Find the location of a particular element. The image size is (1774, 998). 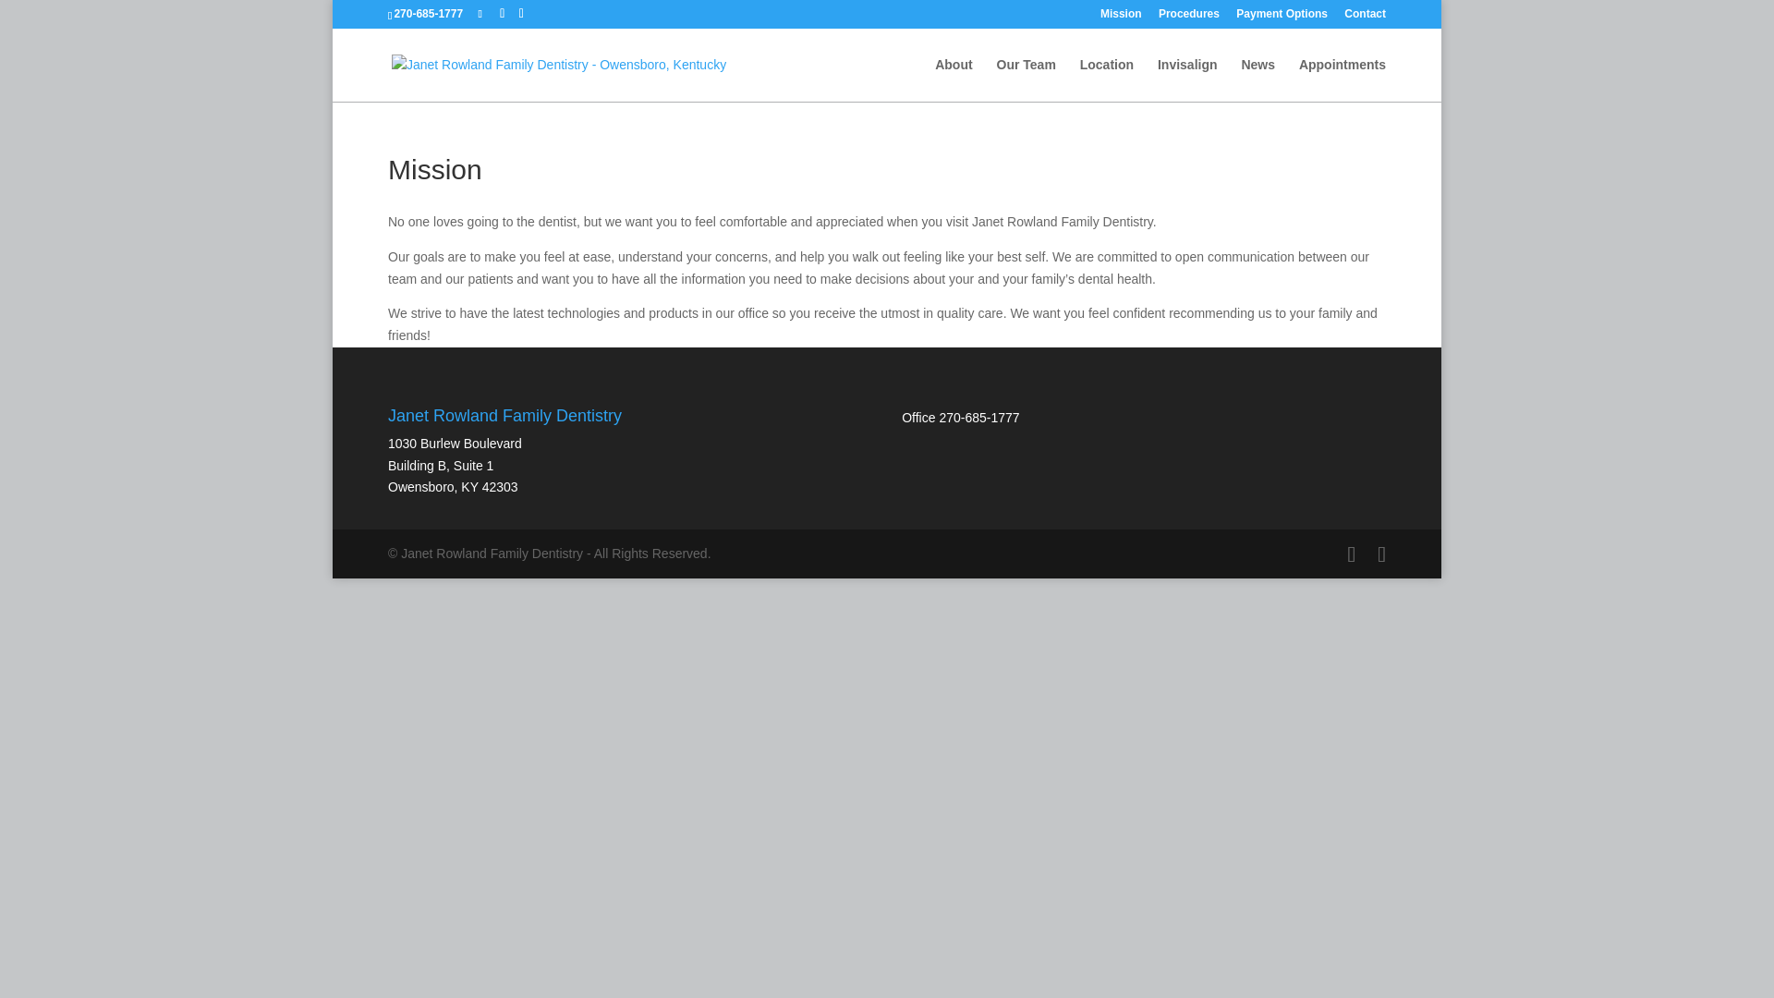

Procedures is located at coordinates (1188, 18).